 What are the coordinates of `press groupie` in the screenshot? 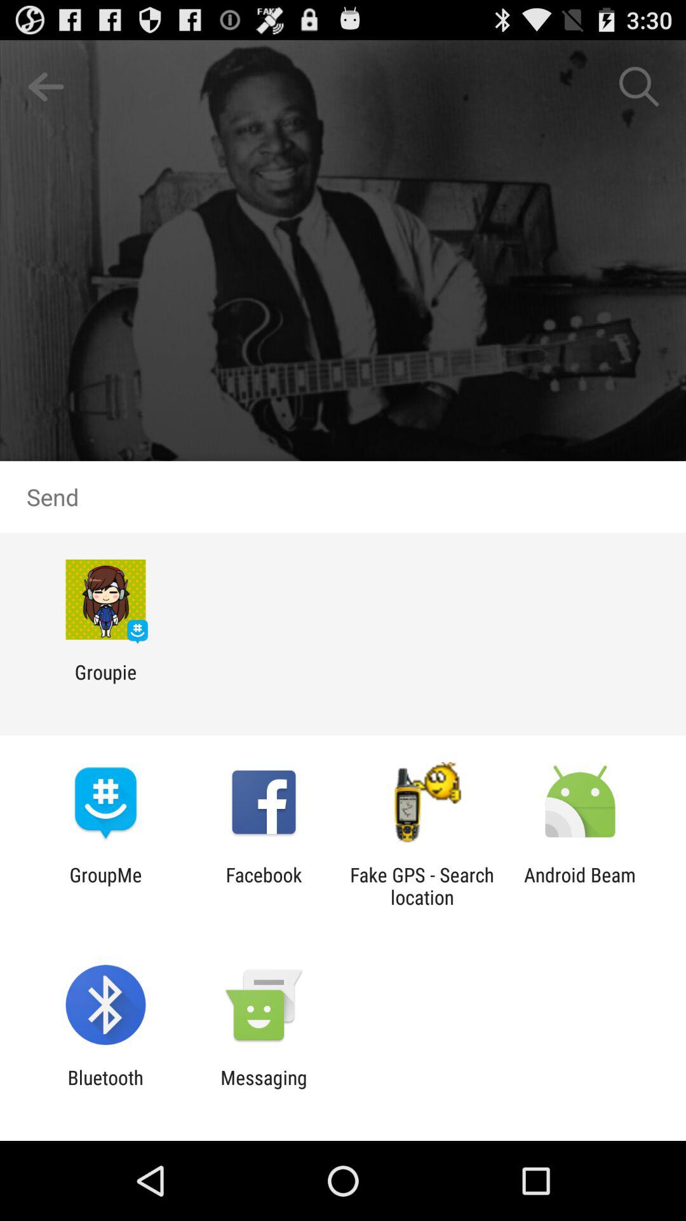 It's located at (105, 683).